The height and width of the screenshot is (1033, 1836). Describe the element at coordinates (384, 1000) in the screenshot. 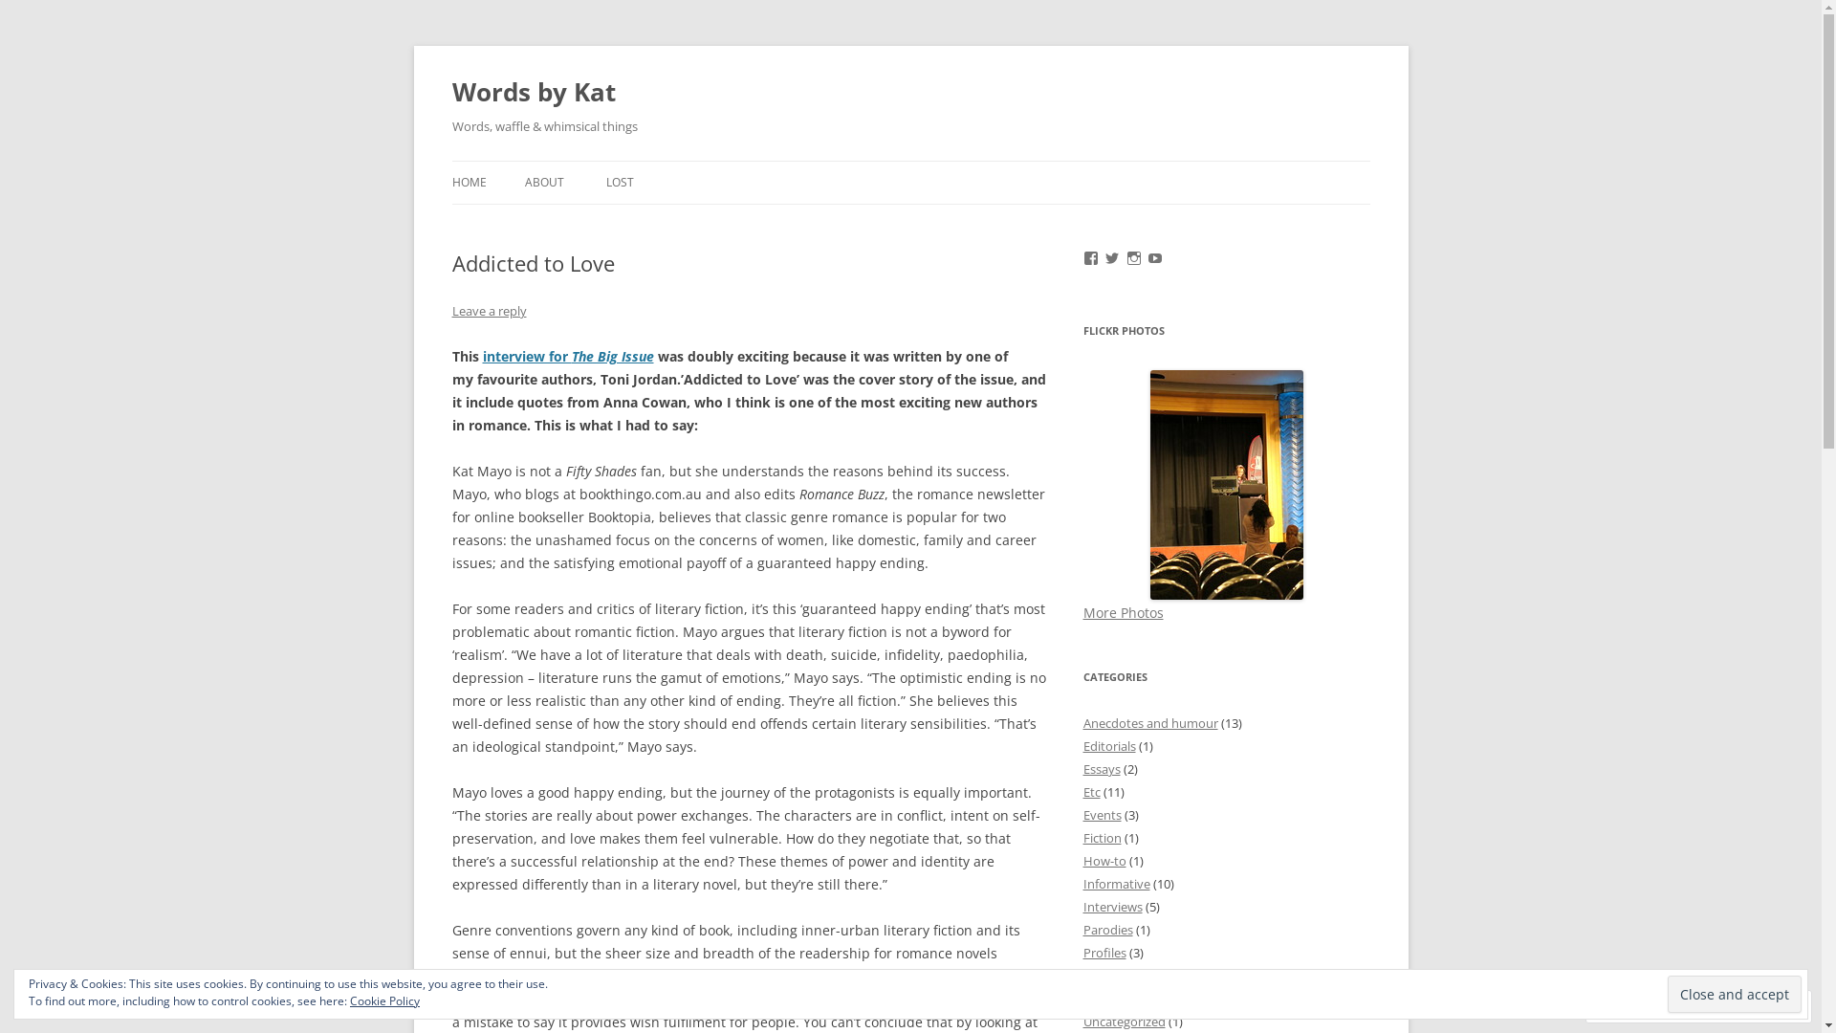

I see `Cookie Policy` at that location.